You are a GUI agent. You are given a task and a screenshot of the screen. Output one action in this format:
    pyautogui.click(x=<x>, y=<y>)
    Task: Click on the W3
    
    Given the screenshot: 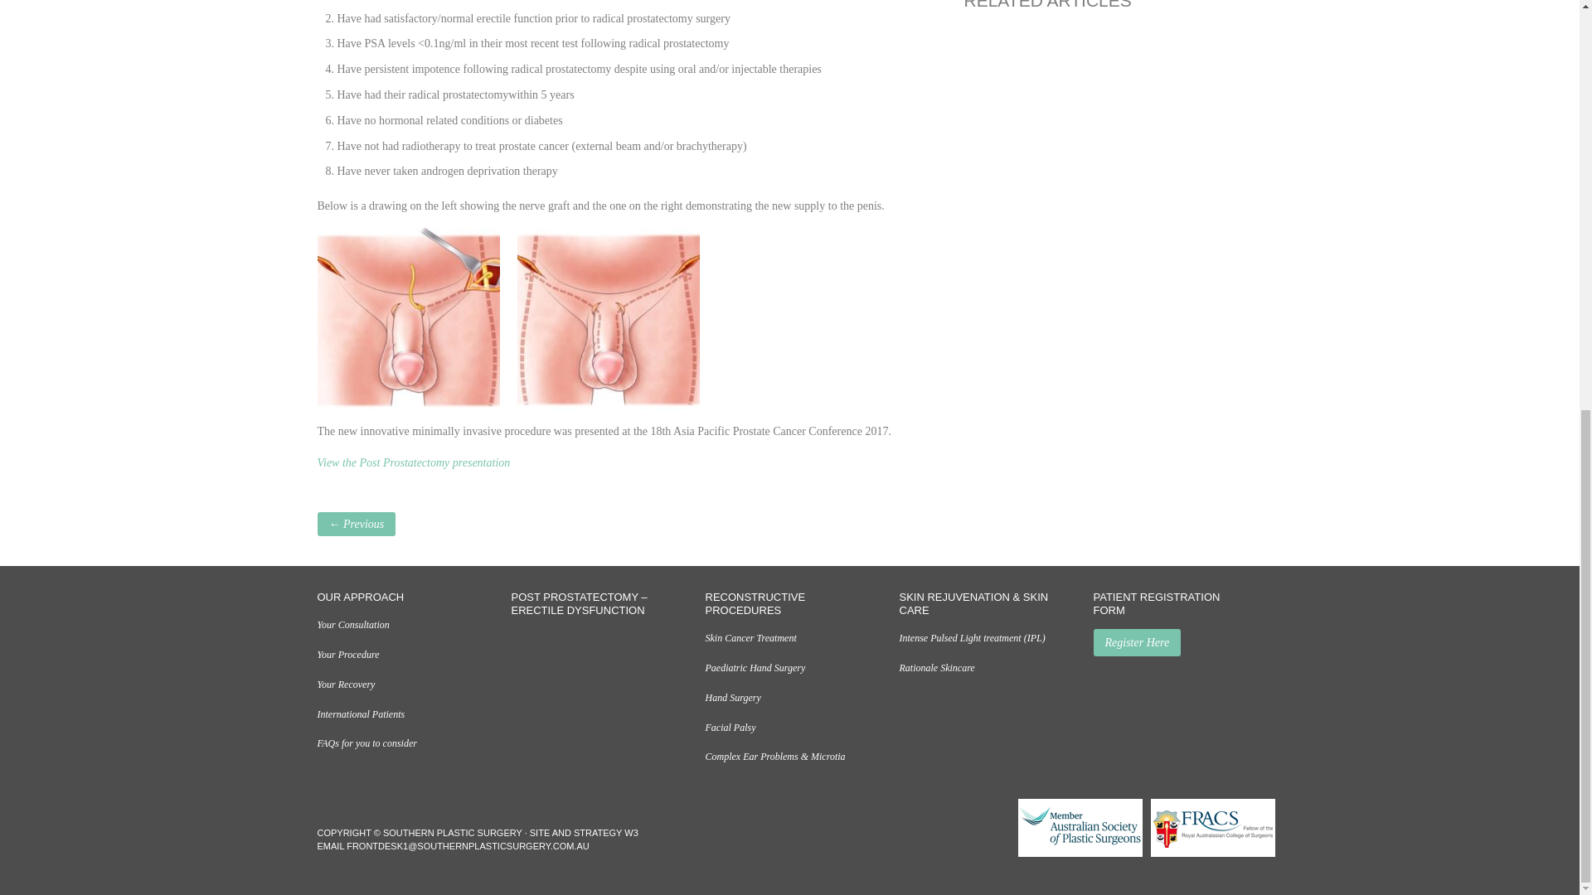 What is the action you would take?
    pyautogui.click(x=630, y=832)
    